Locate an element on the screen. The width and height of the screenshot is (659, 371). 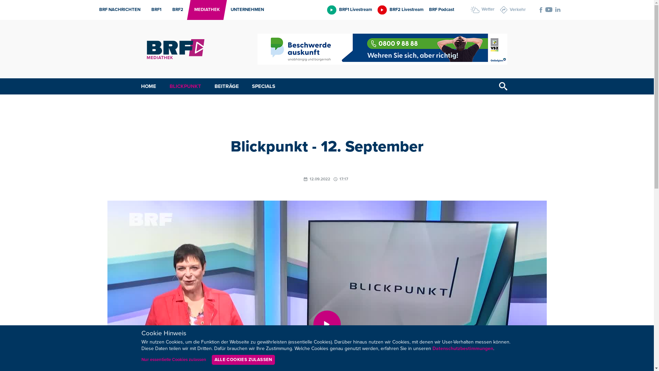
Wetter is located at coordinates (482, 10).